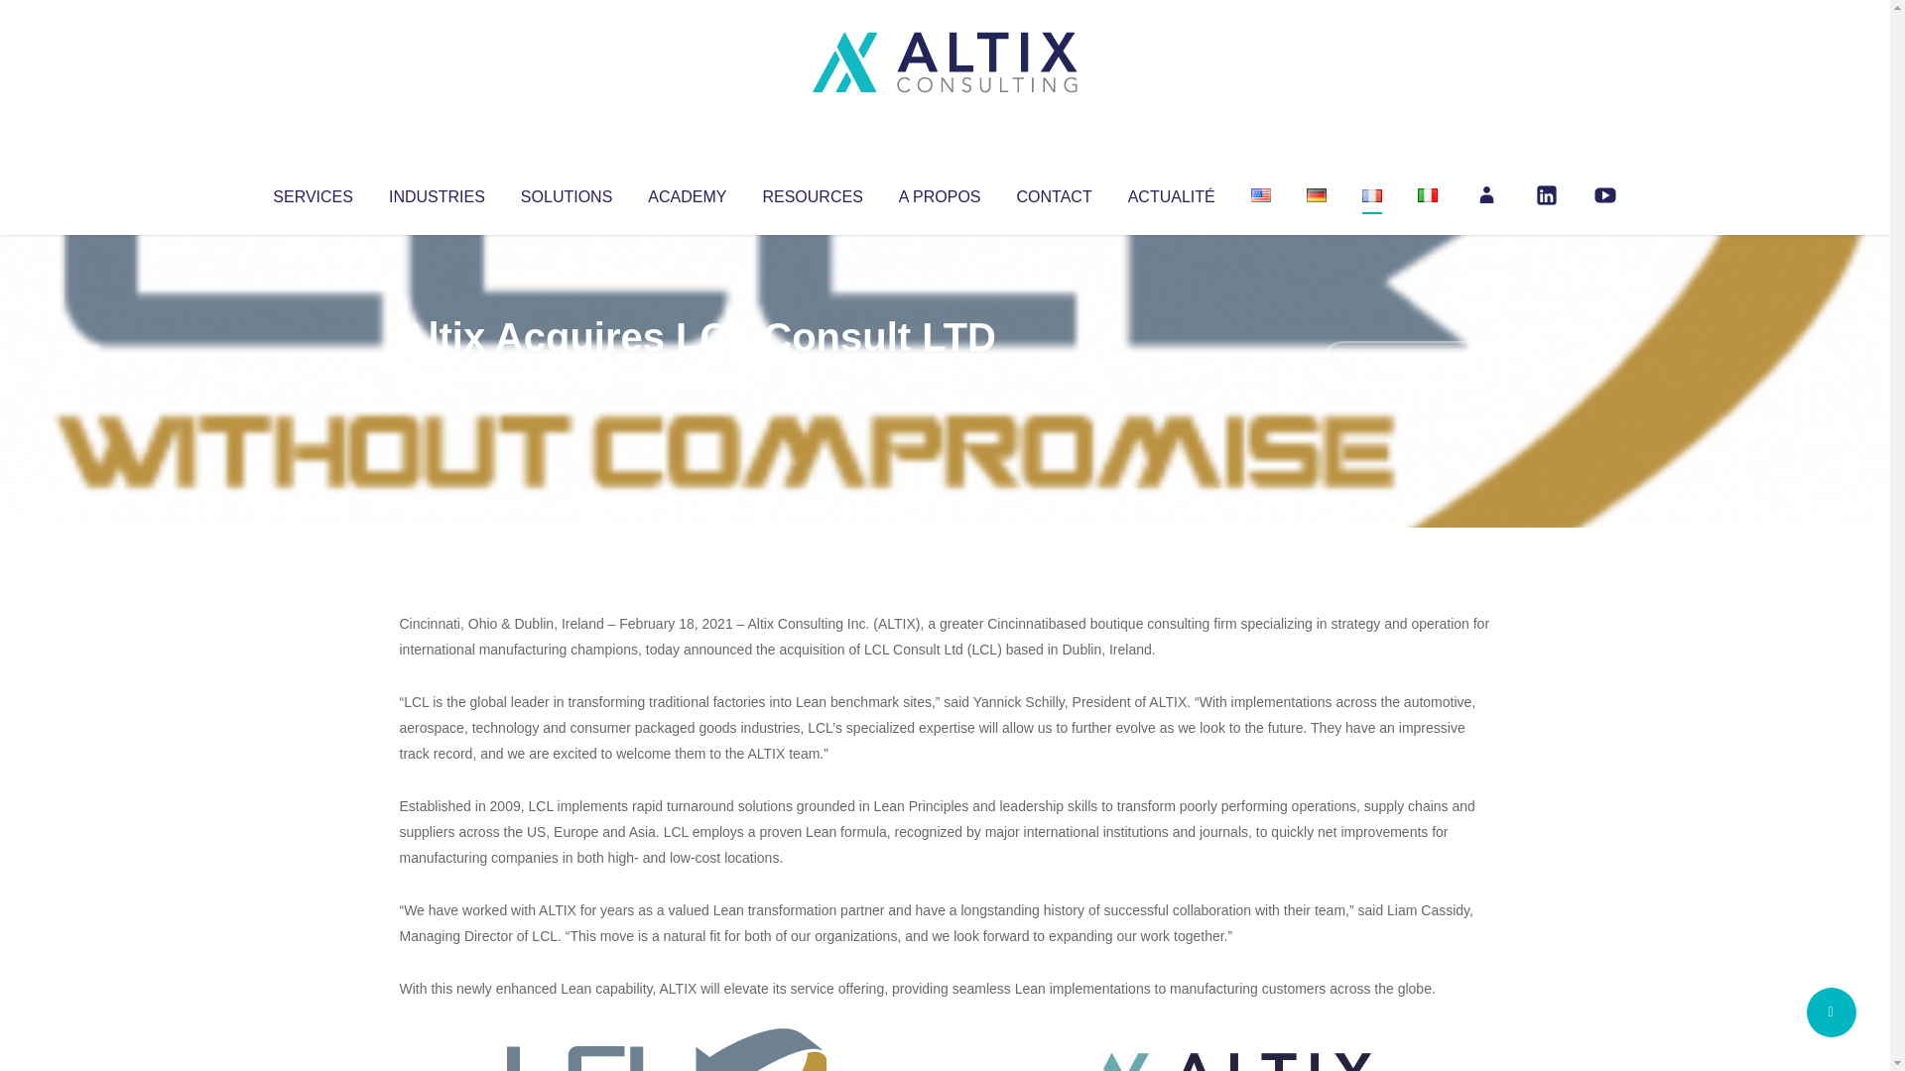 Image resolution: width=1905 pixels, height=1071 pixels. I want to click on SERVICES, so click(312, 192).